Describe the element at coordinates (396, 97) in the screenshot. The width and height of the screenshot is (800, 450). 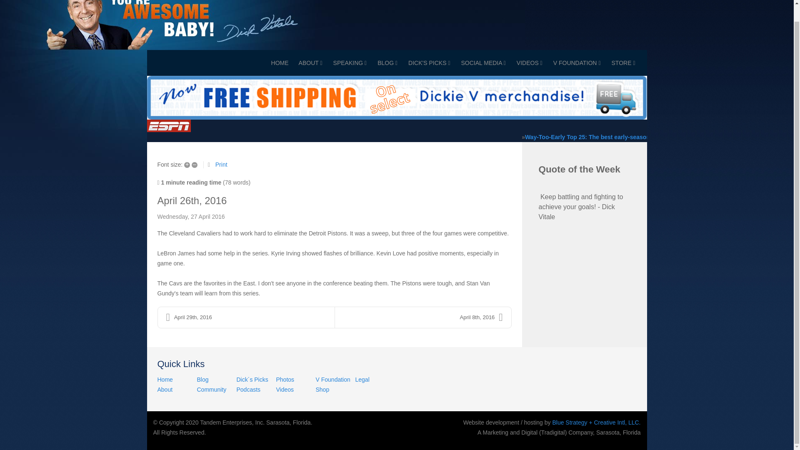
I see `FREE SHIPPING-1200` at that location.